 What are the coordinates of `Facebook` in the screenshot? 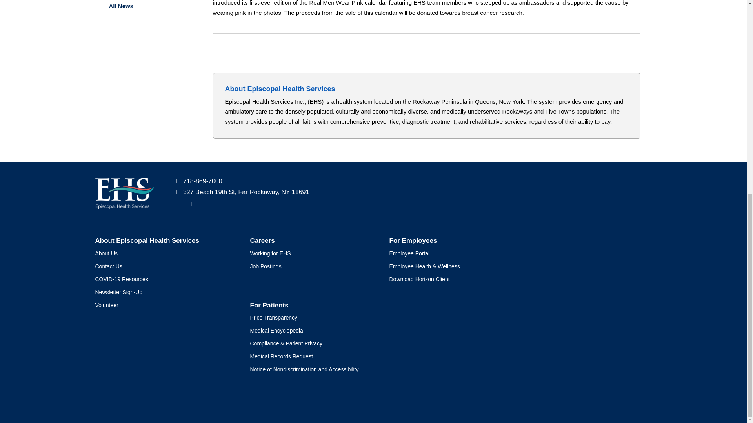 It's located at (174, 204).